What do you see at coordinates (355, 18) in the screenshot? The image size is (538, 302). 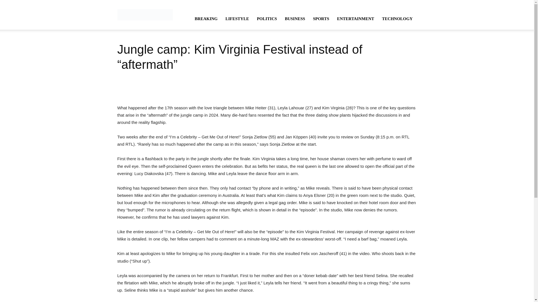 I see `ENTERTAINMENT` at bounding box center [355, 18].